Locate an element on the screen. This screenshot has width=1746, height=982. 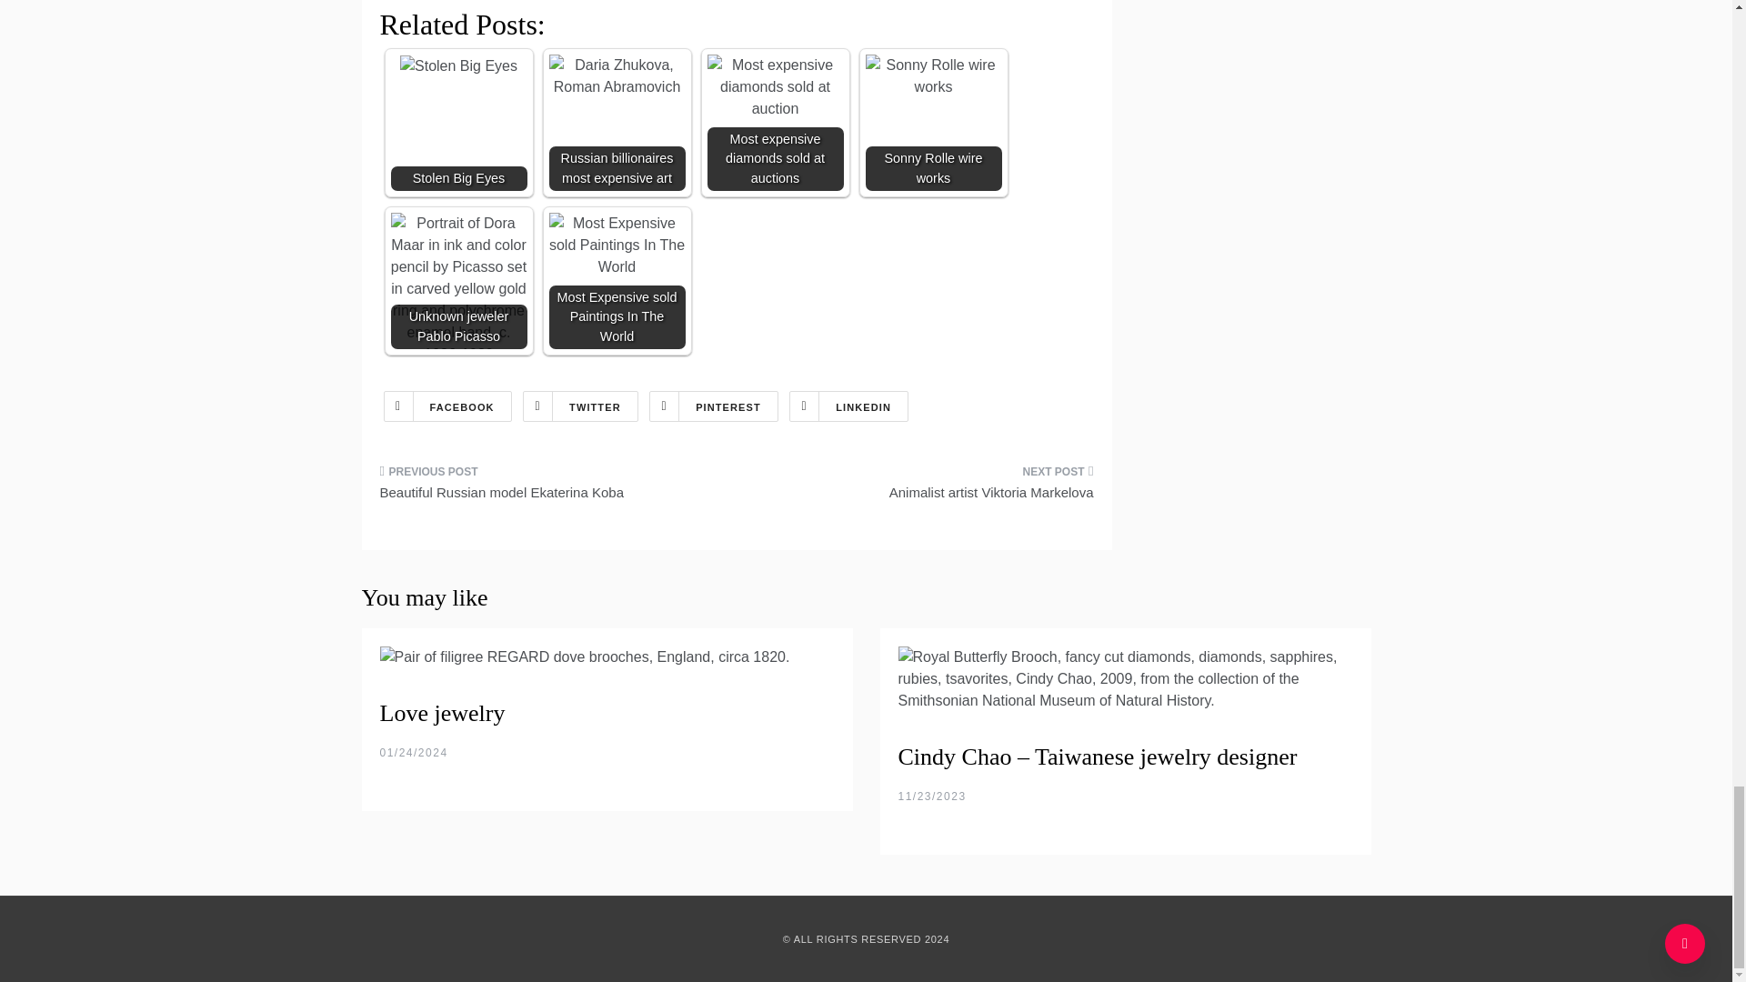
TWITTER is located at coordinates (580, 406).